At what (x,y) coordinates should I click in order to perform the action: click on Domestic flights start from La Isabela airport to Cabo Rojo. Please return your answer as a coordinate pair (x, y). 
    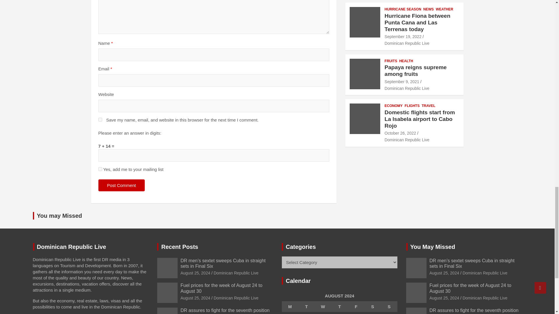
    Looking at the image, I should click on (400, 133).